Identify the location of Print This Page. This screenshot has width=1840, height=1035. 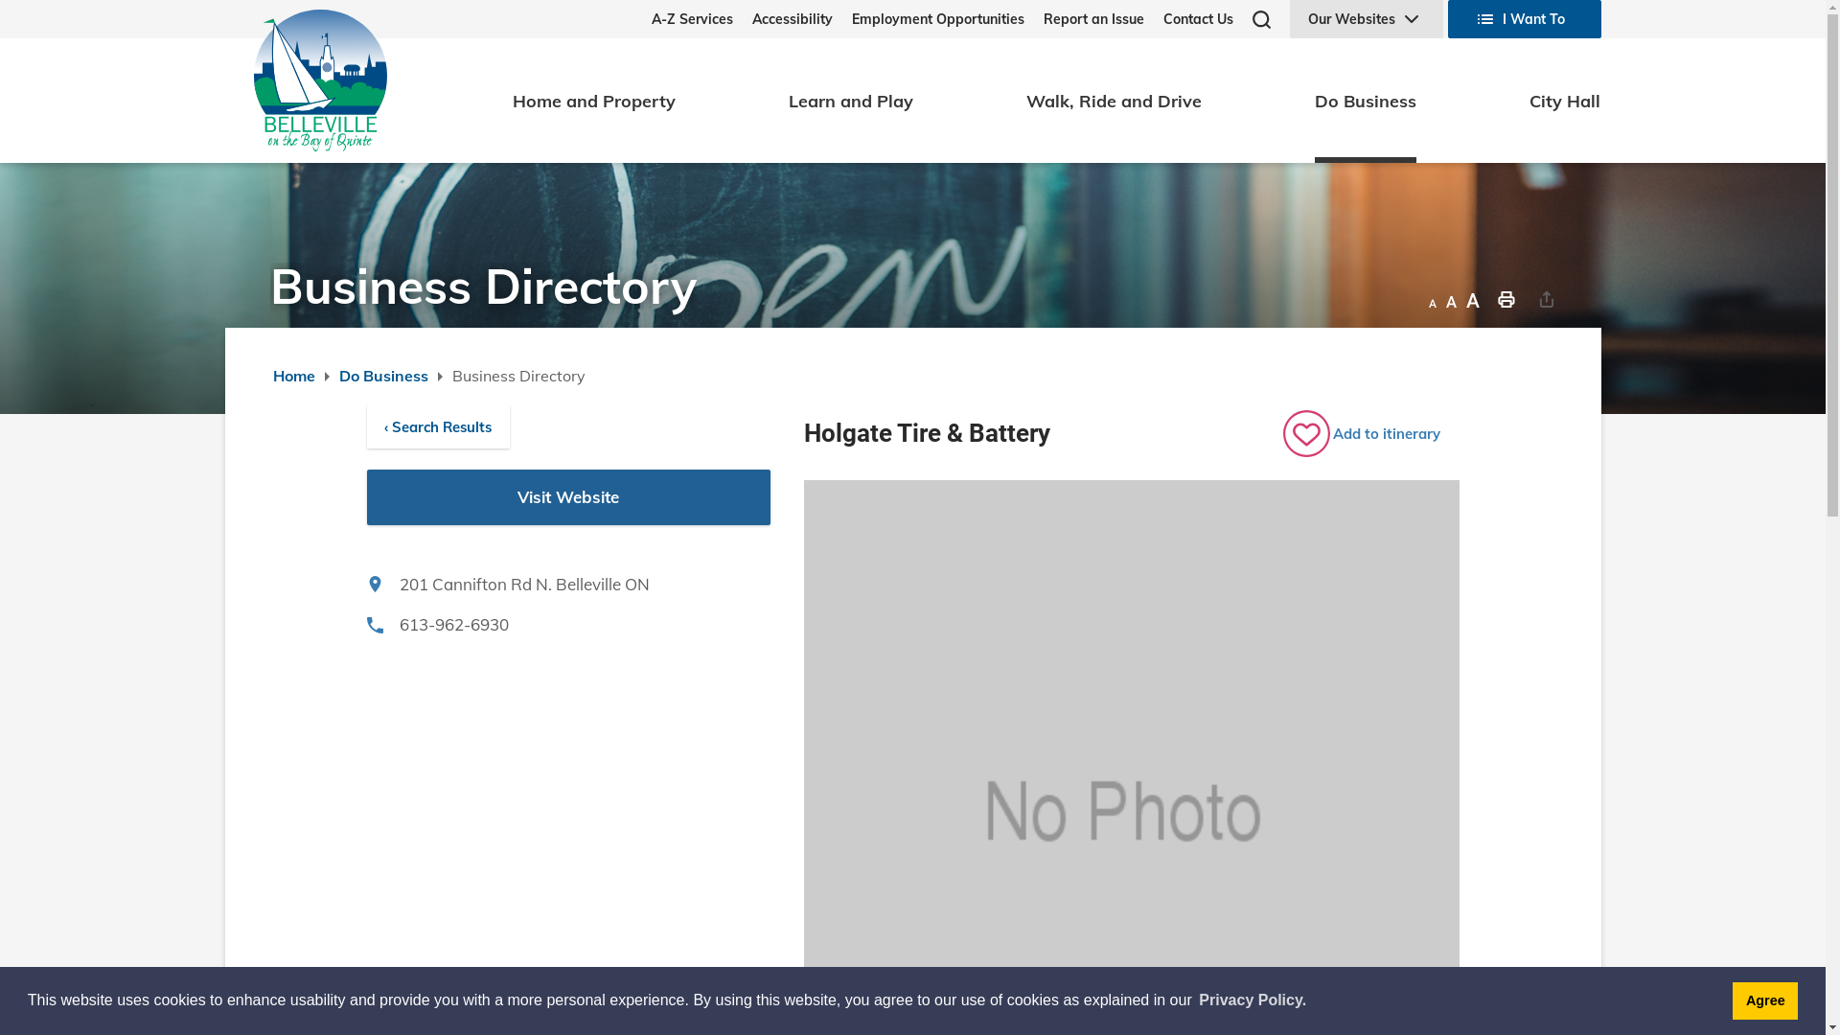
(1506, 298).